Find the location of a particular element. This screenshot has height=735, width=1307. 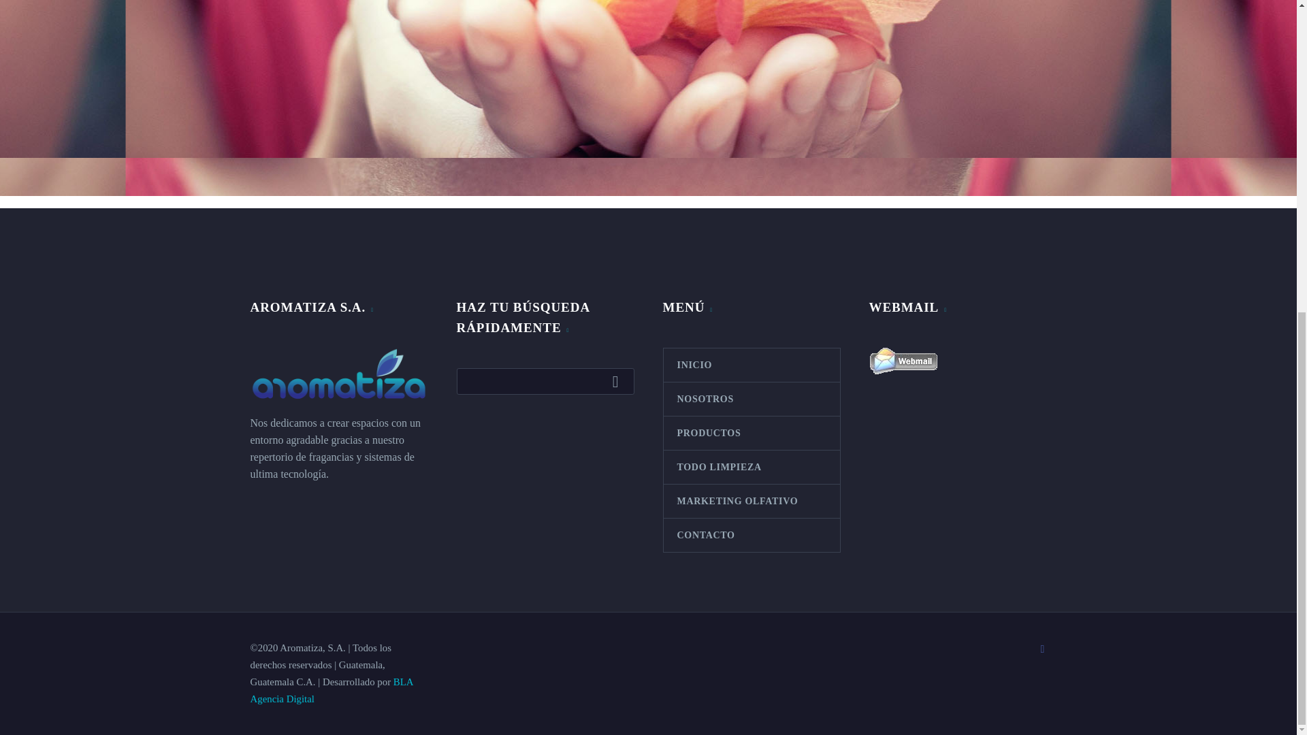

PRODUCTOS is located at coordinates (750, 433).